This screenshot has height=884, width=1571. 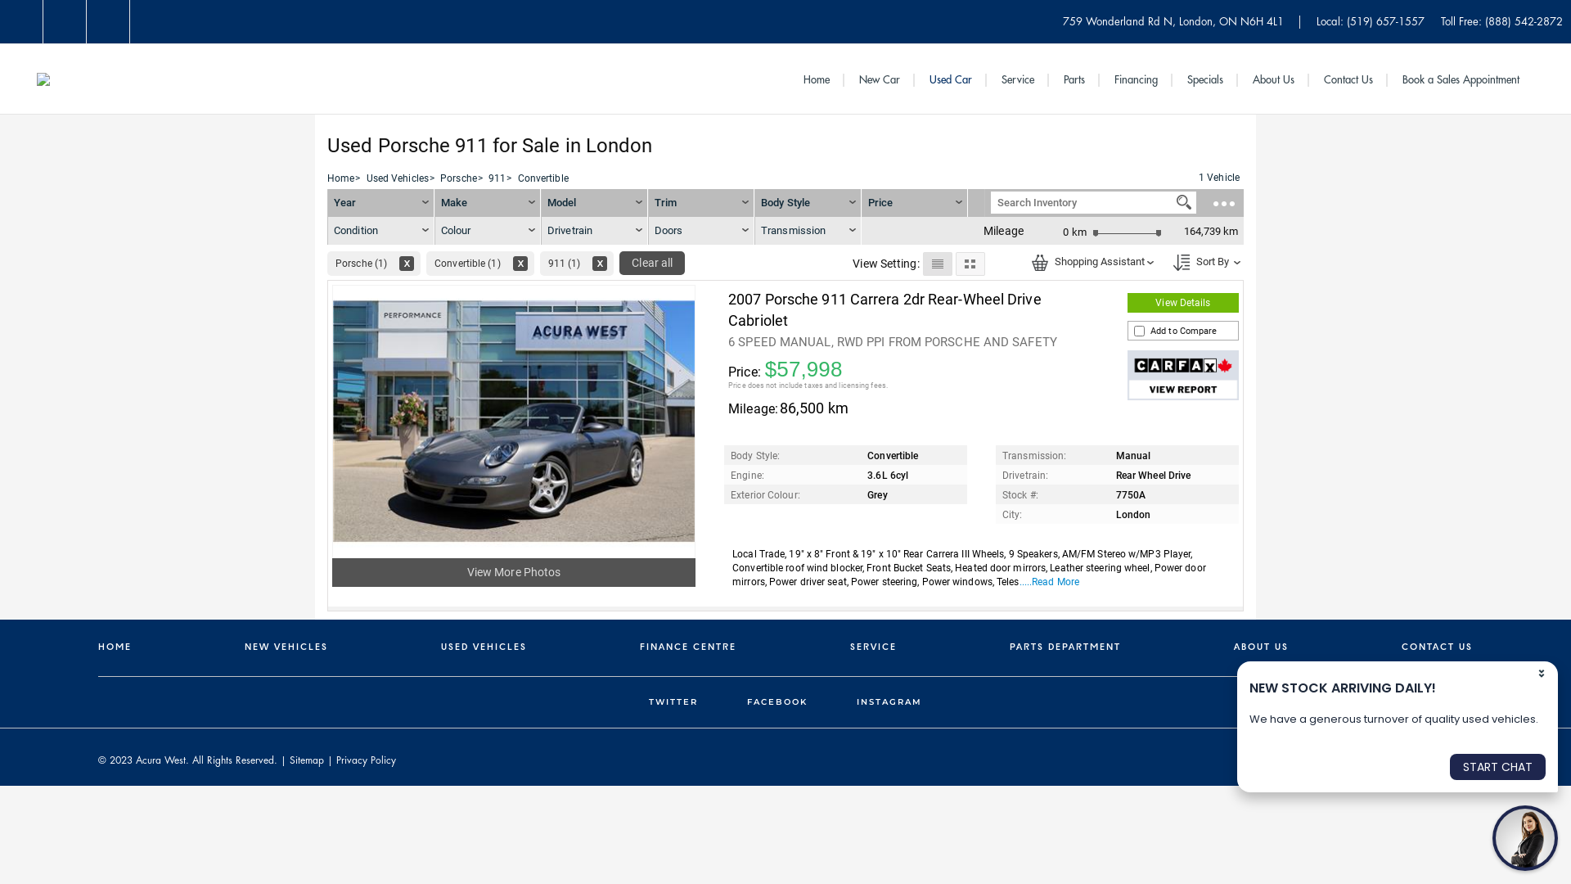 I want to click on Make, so click(x=488, y=203).